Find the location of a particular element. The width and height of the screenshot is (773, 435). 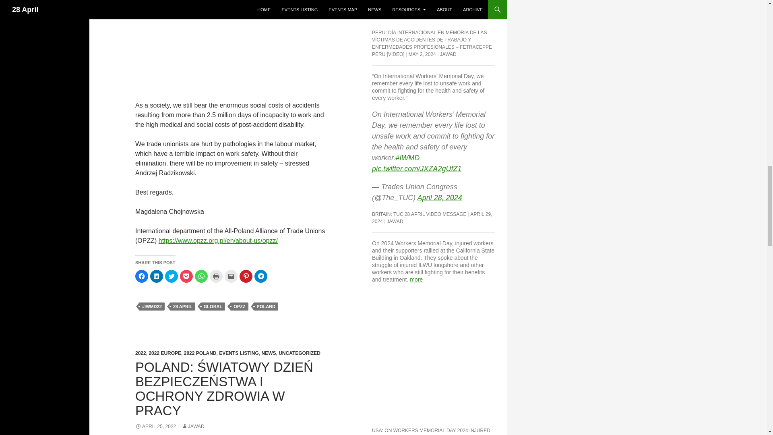

Click to share on LinkedIn is located at coordinates (156, 276).